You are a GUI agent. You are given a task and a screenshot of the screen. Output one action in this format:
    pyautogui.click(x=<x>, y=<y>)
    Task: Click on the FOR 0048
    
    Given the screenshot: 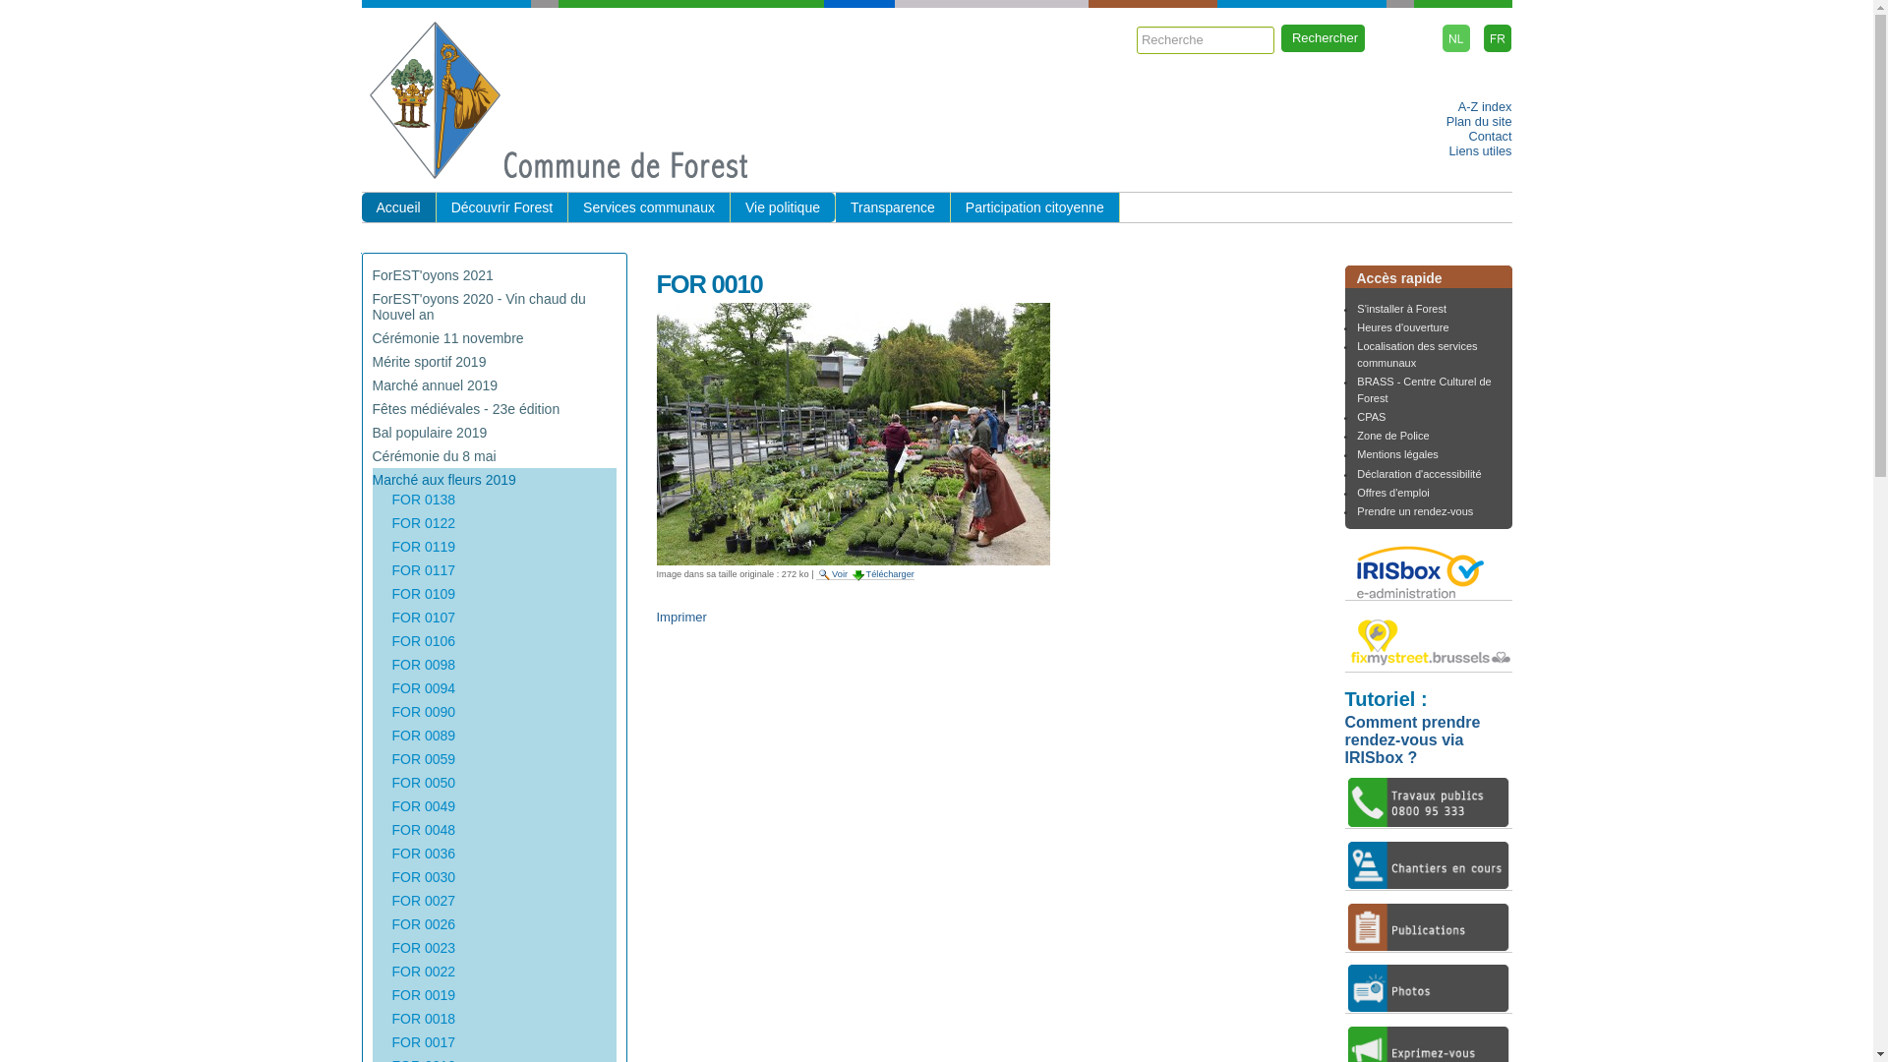 What is the action you would take?
    pyautogui.click(x=423, y=830)
    